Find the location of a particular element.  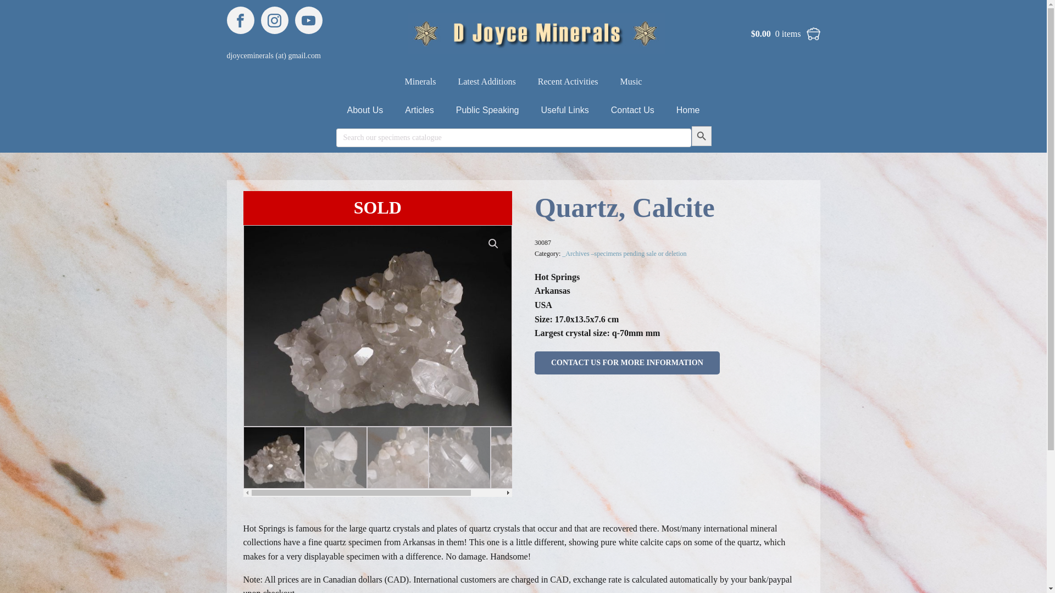

Articles is located at coordinates (419, 110).